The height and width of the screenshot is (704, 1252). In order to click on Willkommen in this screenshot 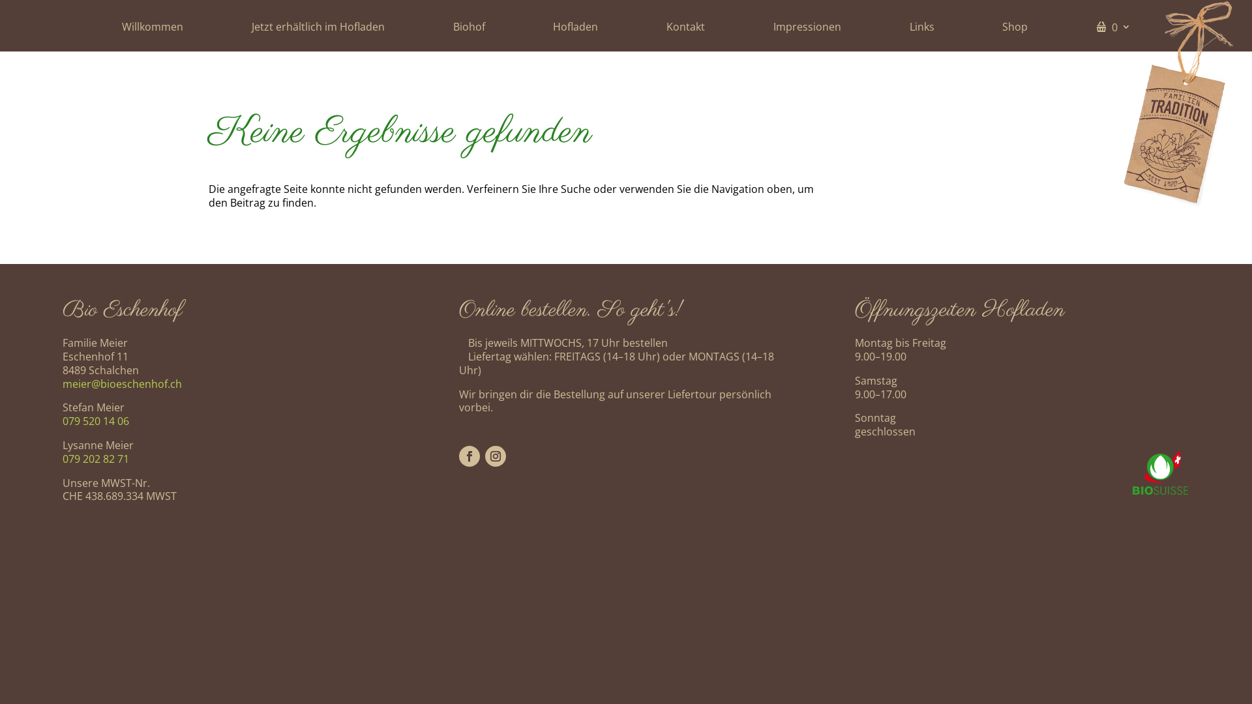, I will do `click(153, 30)`.